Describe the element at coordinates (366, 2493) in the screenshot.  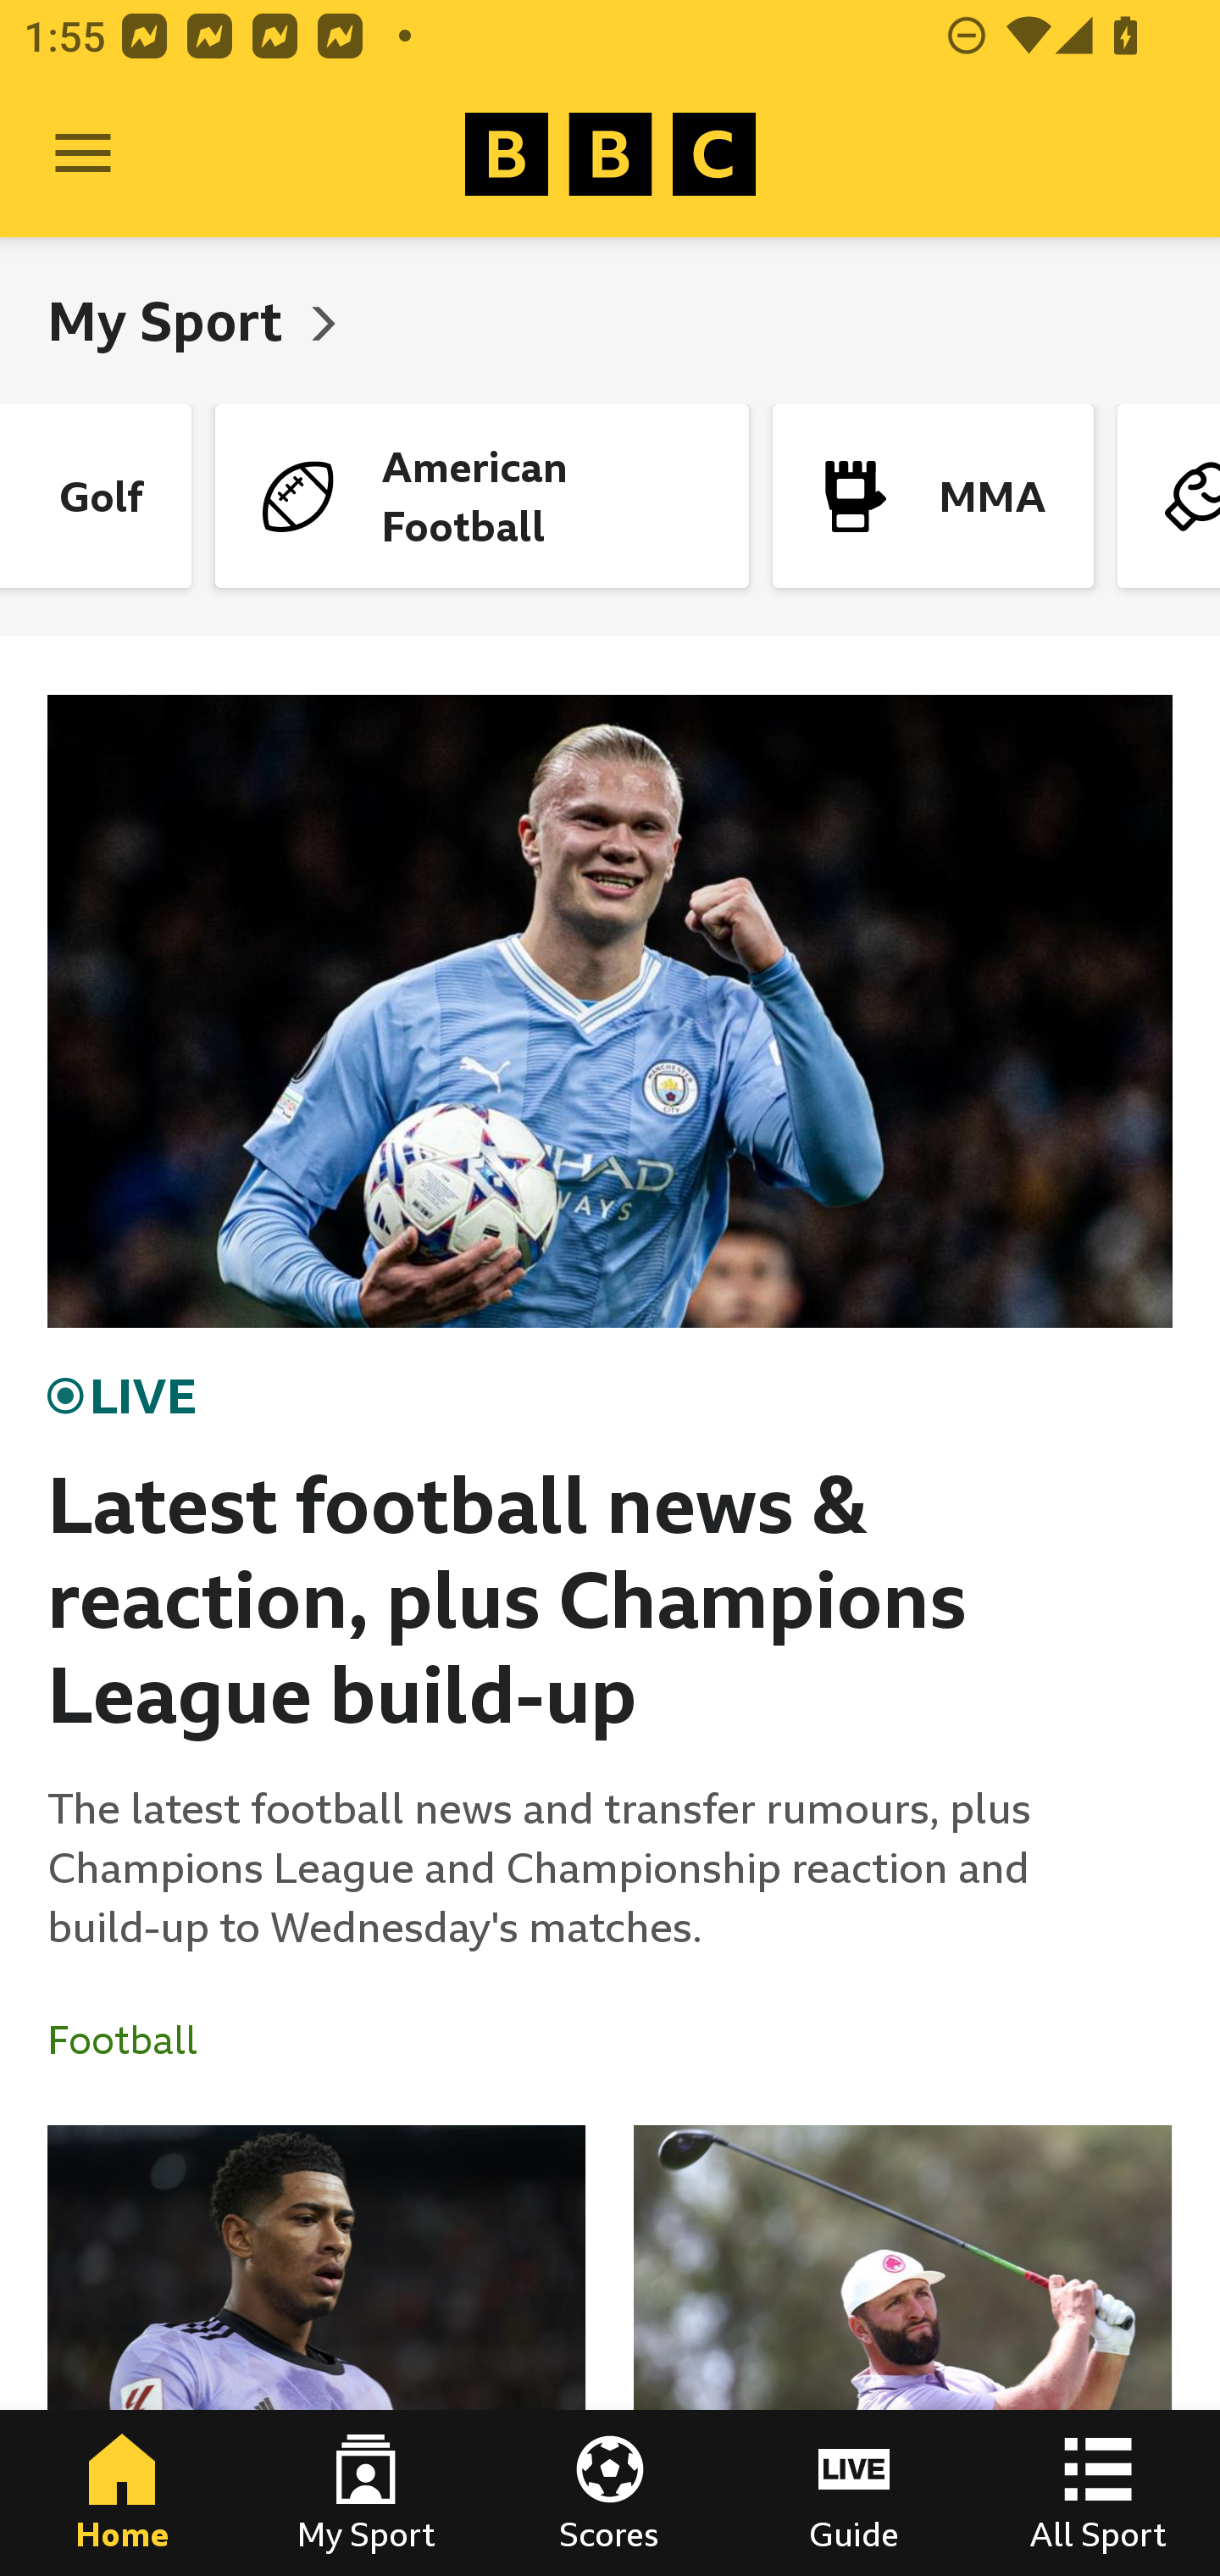
I see `My Sport` at that location.